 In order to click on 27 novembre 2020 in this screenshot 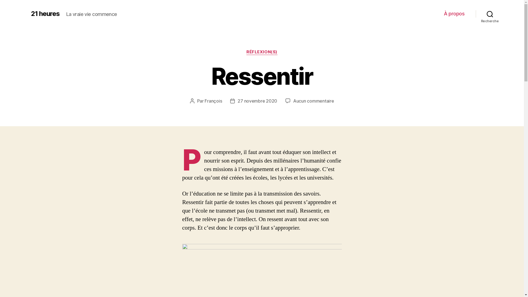, I will do `click(257, 101)`.